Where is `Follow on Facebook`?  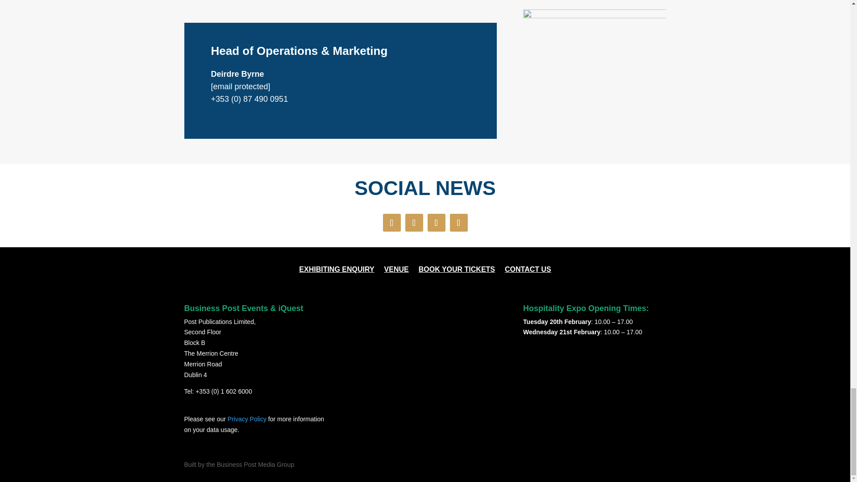 Follow on Facebook is located at coordinates (392, 223).